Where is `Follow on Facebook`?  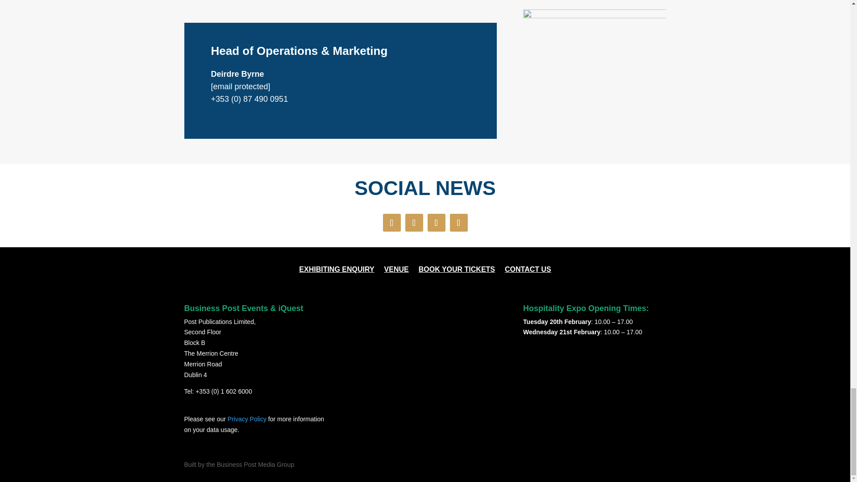 Follow on Facebook is located at coordinates (392, 223).